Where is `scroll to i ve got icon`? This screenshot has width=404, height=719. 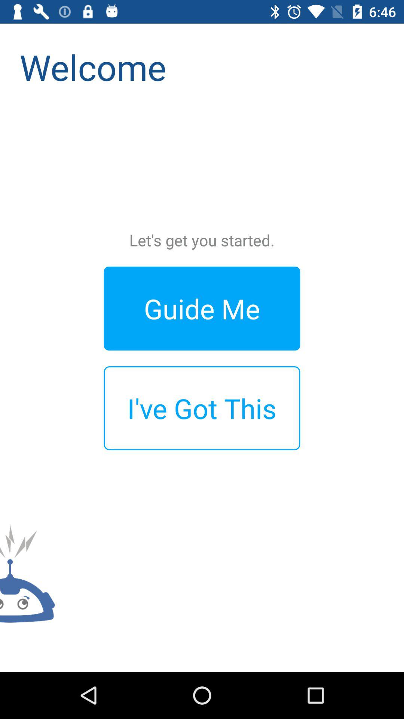
scroll to i ve got icon is located at coordinates (202, 408).